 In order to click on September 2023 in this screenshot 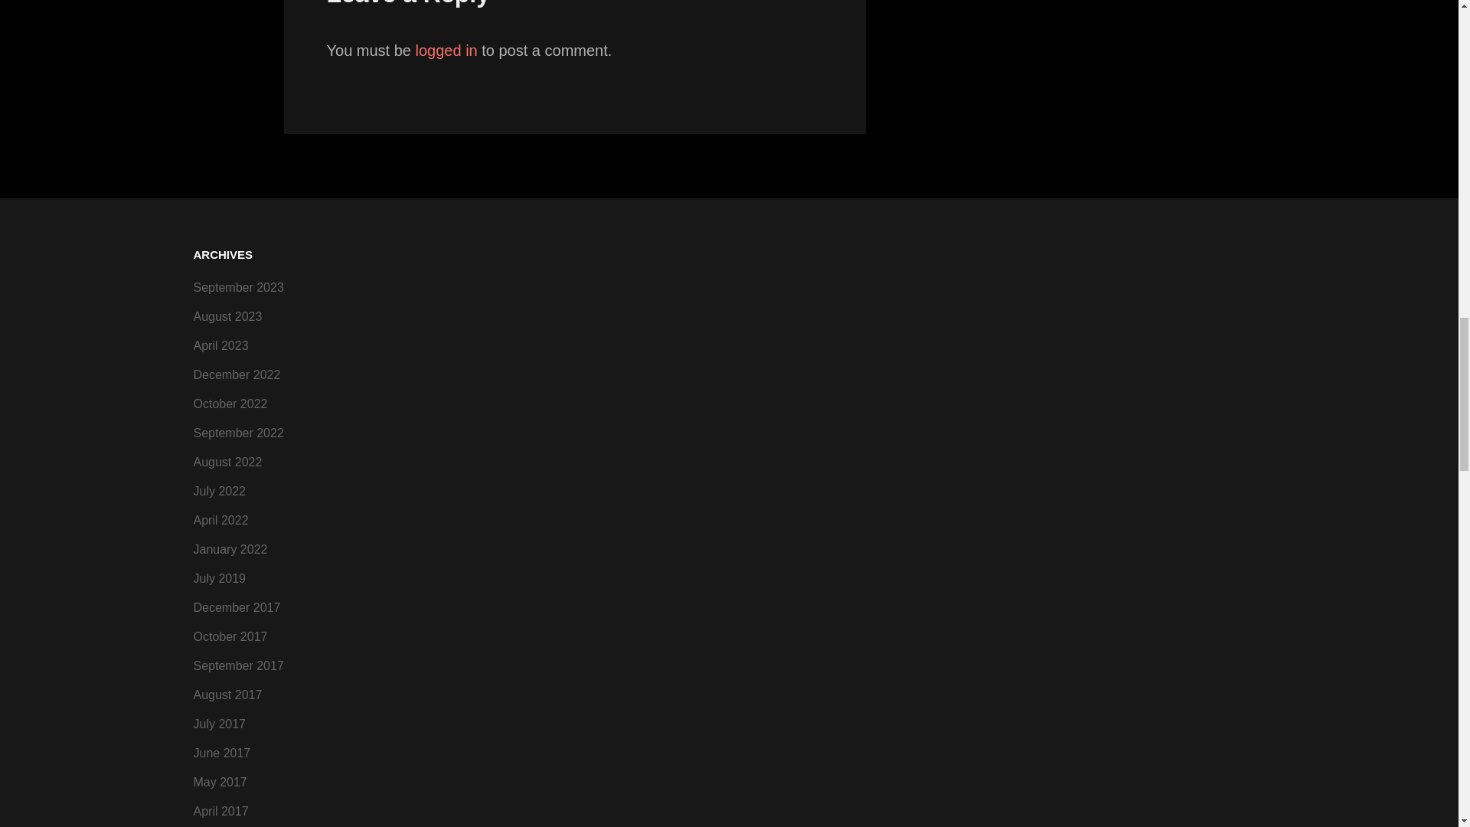, I will do `click(237, 287)`.